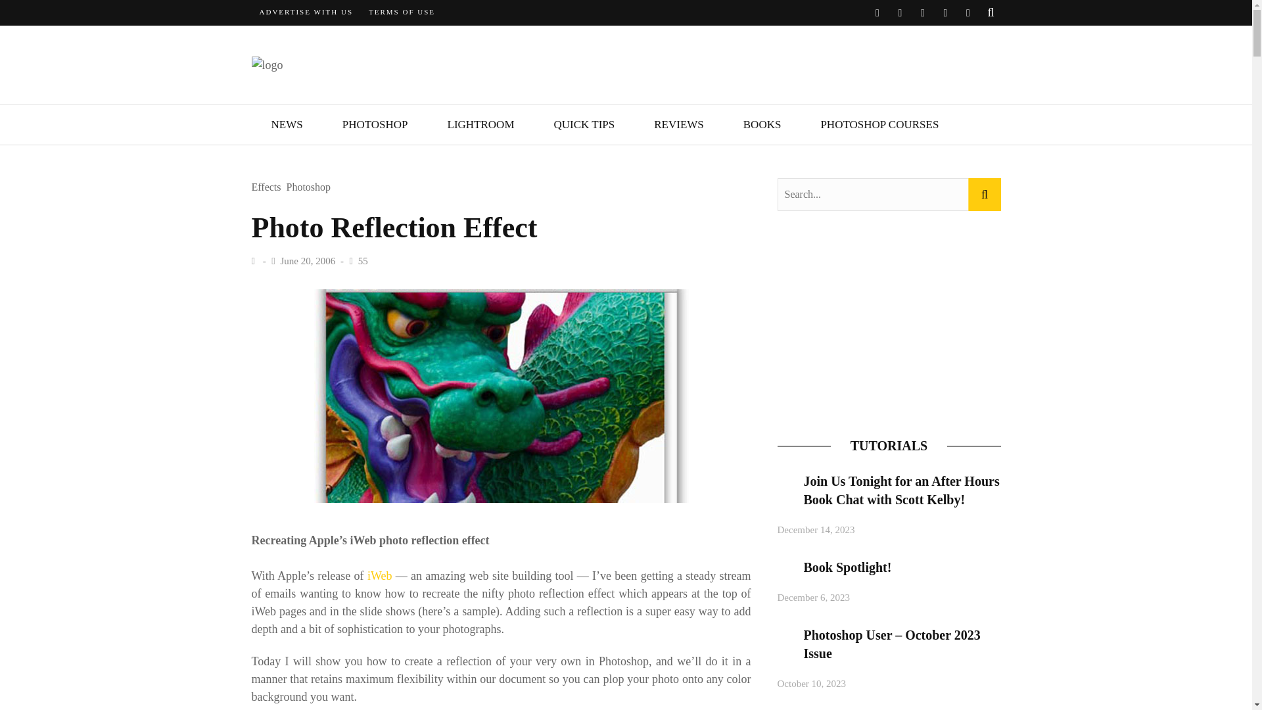 The image size is (1262, 710). What do you see at coordinates (480, 125) in the screenshot?
I see `LIGHTROOM` at bounding box center [480, 125].